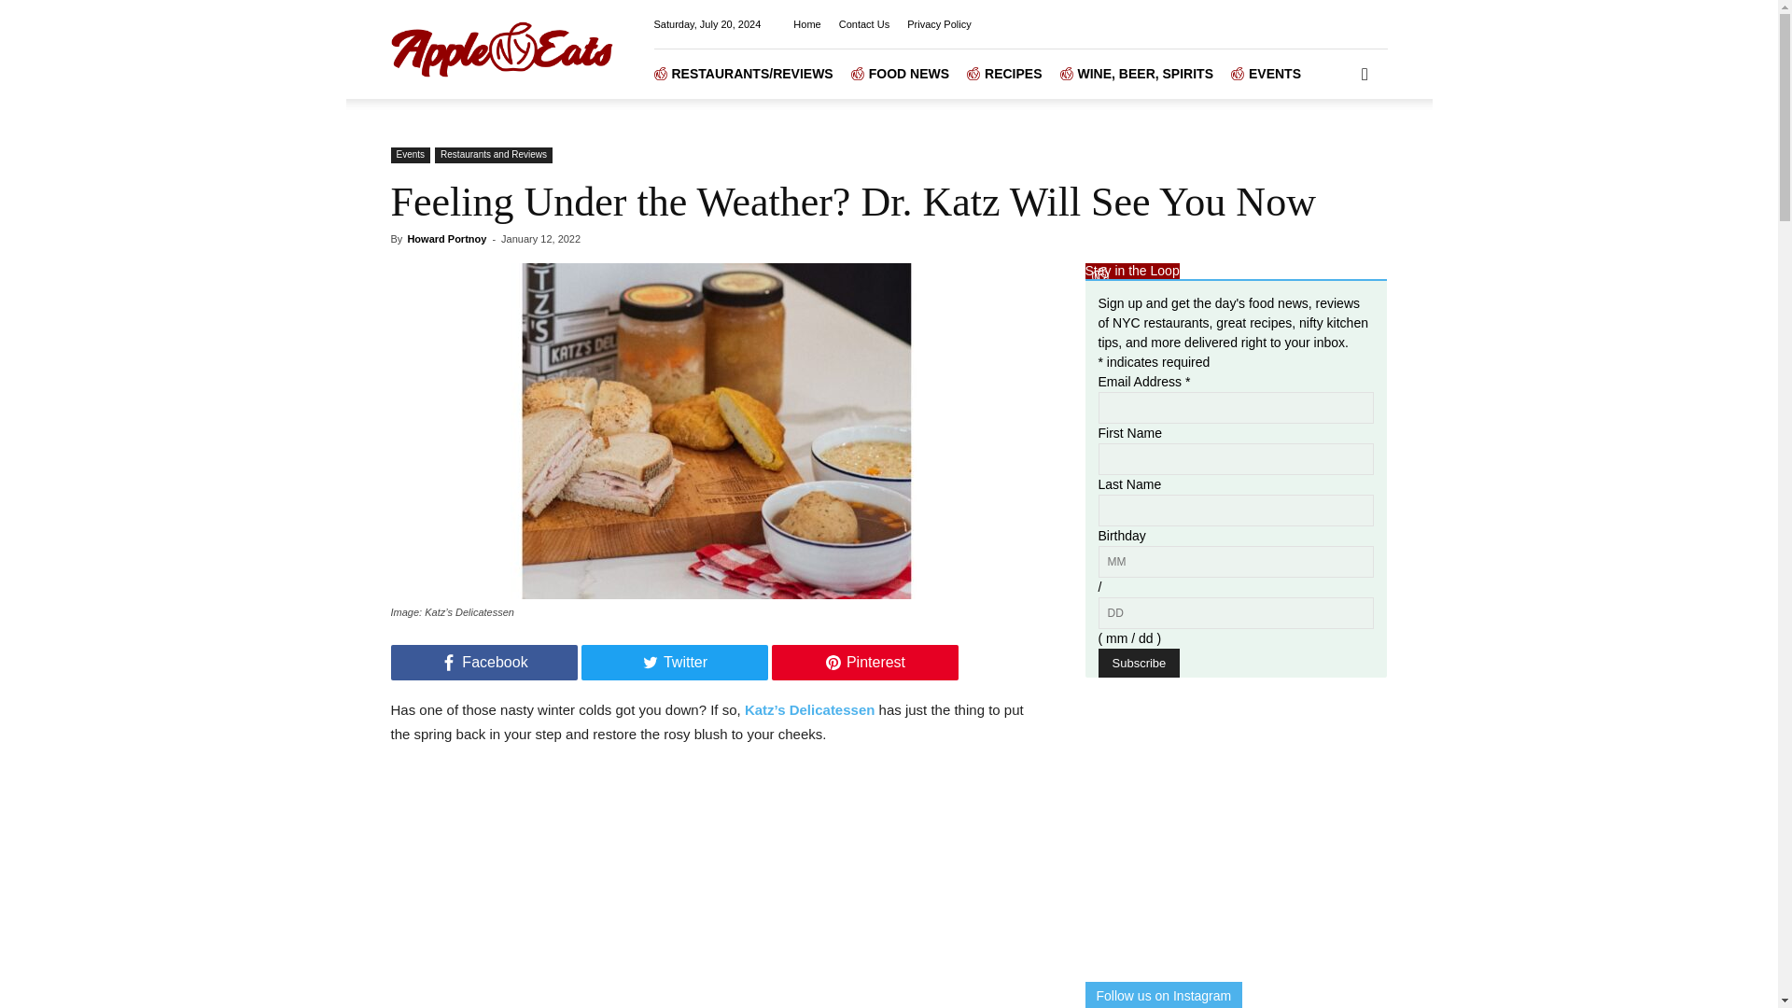 The height and width of the screenshot is (1008, 1792). What do you see at coordinates (1013, 73) in the screenshot?
I see `RECIPES` at bounding box center [1013, 73].